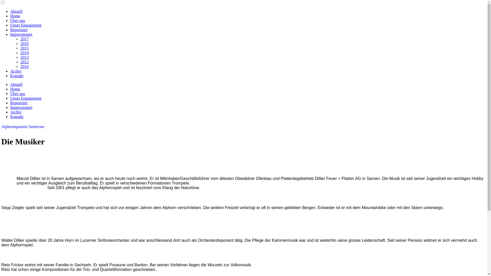 Image resolution: width=491 pixels, height=276 pixels. What do you see at coordinates (25, 53) in the screenshot?
I see `2014` at bounding box center [25, 53].